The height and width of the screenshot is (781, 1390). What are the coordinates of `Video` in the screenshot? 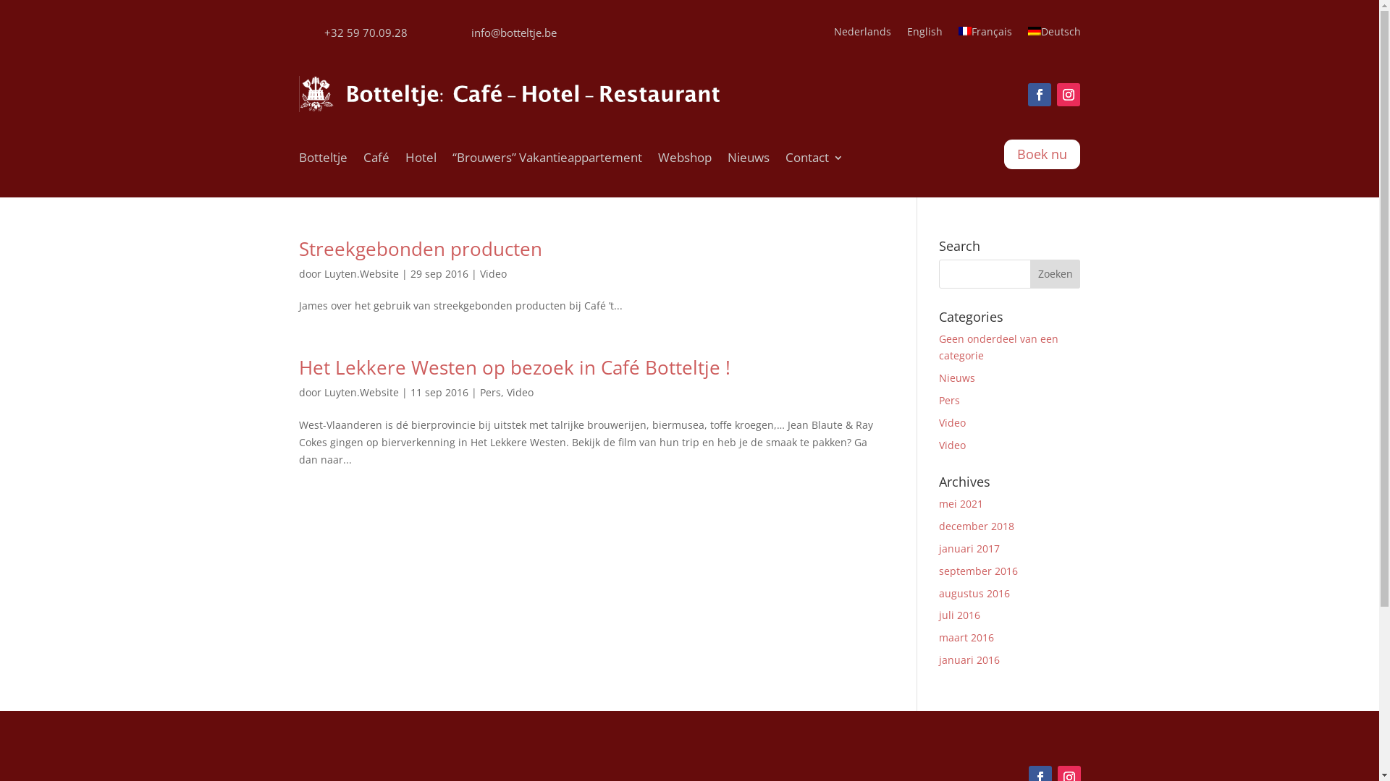 It's located at (953, 445).